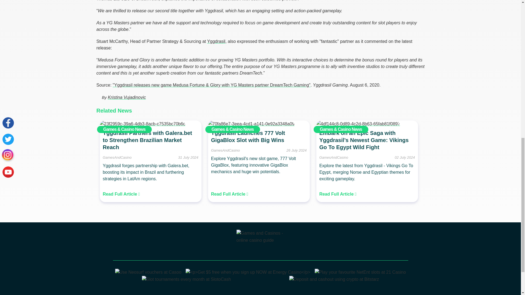 The width and height of the screenshot is (525, 295). Describe the element at coordinates (260, 243) in the screenshot. I see `Games and Casinos - online casino guide` at that location.